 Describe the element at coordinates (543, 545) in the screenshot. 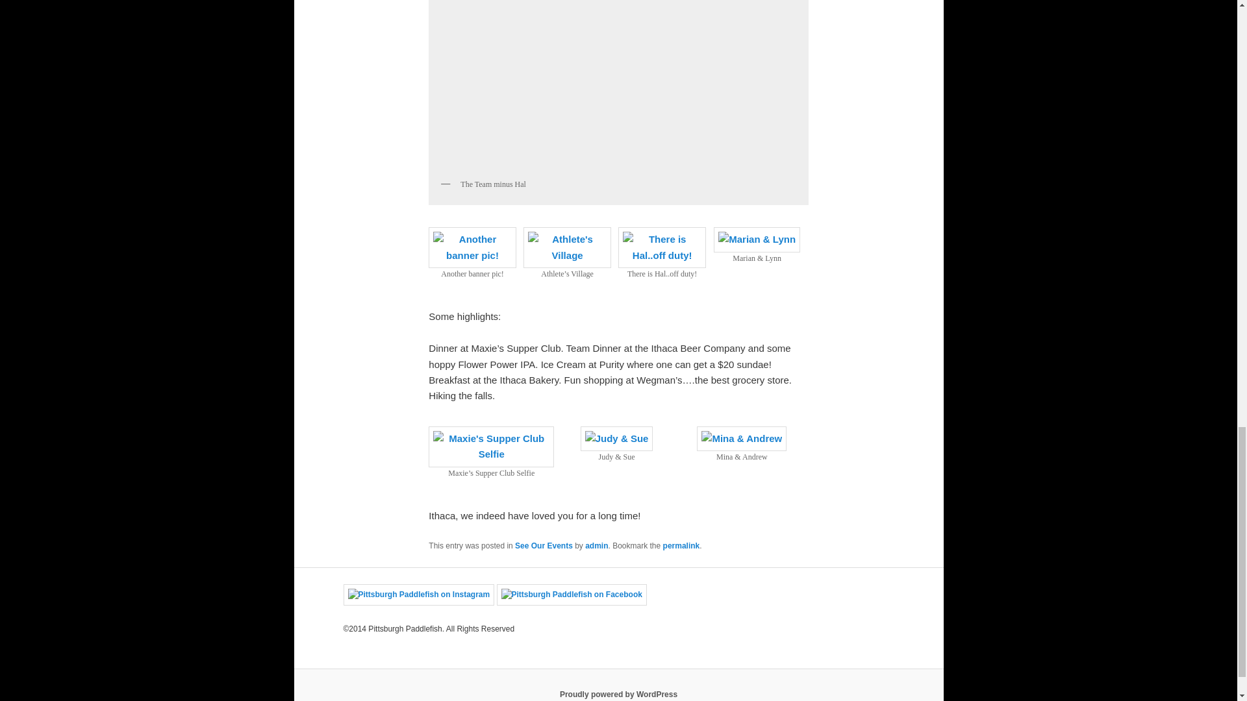

I see `See Our Events` at that location.